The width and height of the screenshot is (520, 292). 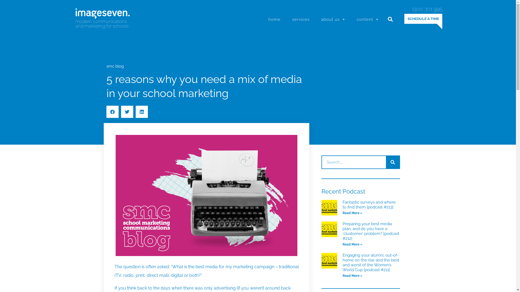 I want to click on SCHEDULE A TIME, so click(x=423, y=19).